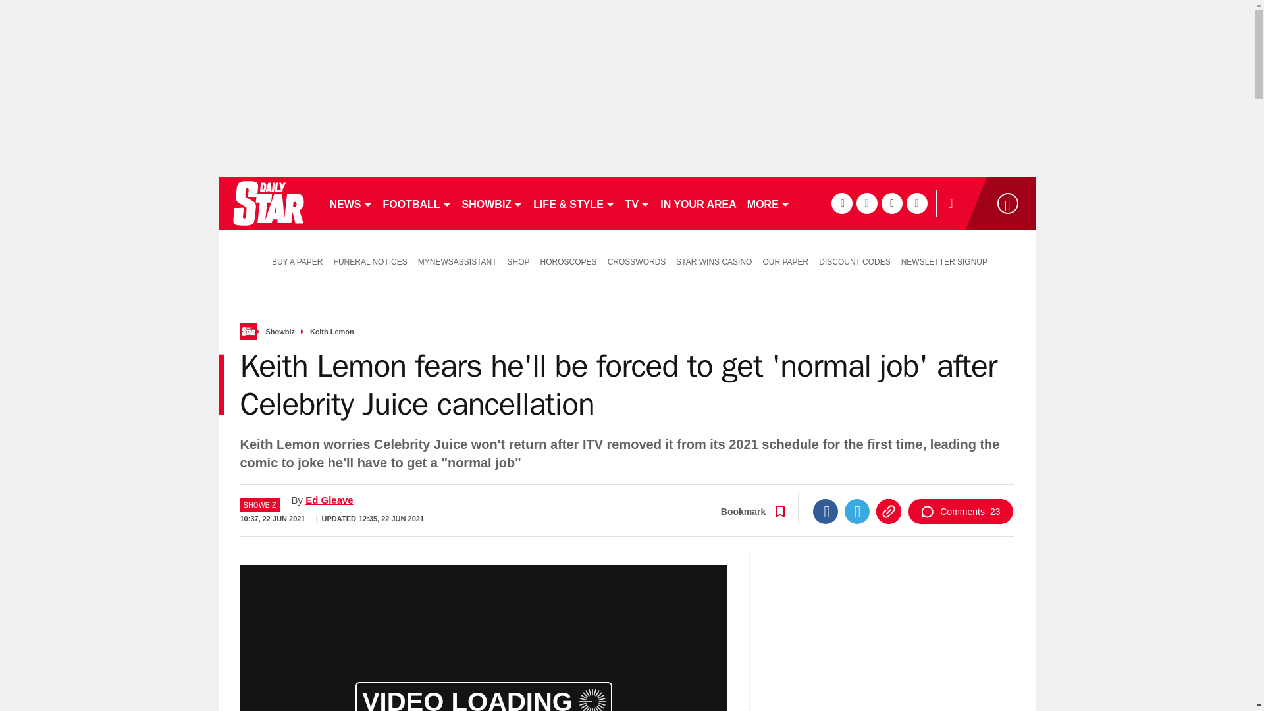 This screenshot has width=1264, height=711. What do you see at coordinates (825, 511) in the screenshot?
I see `Facebook` at bounding box center [825, 511].